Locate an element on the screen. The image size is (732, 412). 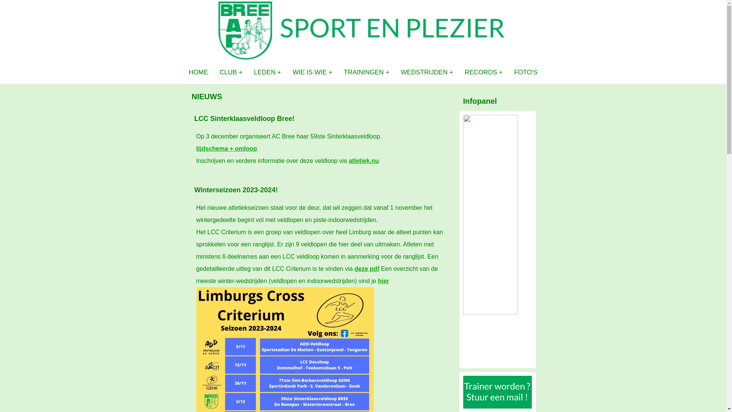
WIE IS WIE is located at coordinates (312, 72).